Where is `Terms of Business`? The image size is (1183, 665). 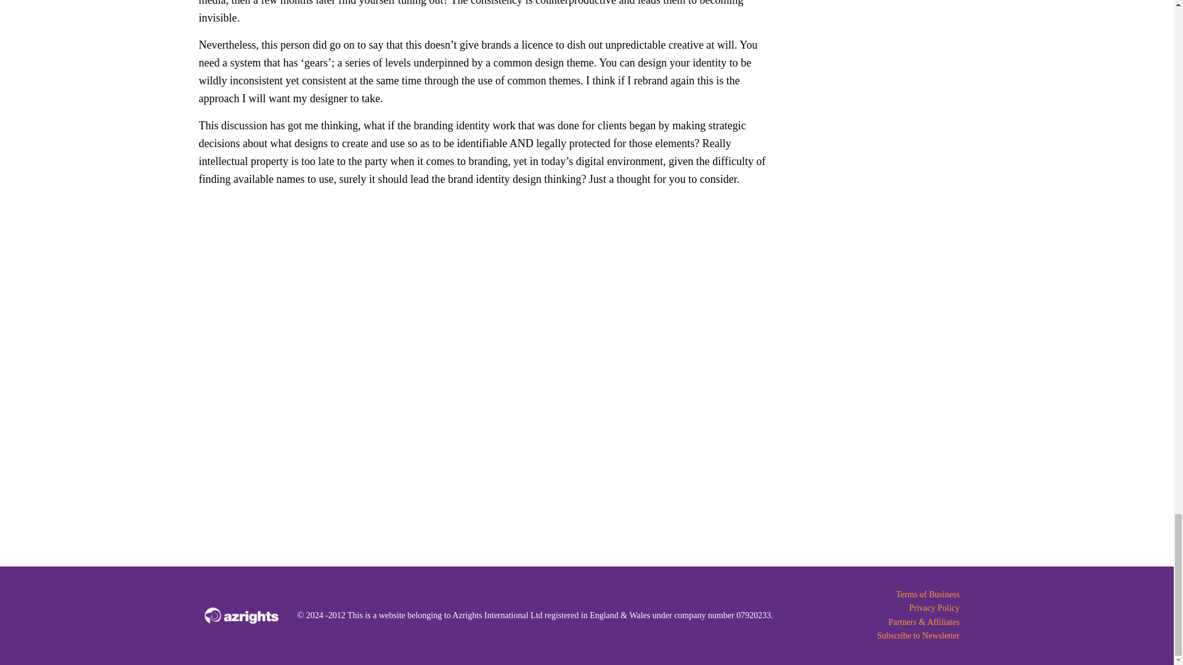 Terms of Business is located at coordinates (877, 595).